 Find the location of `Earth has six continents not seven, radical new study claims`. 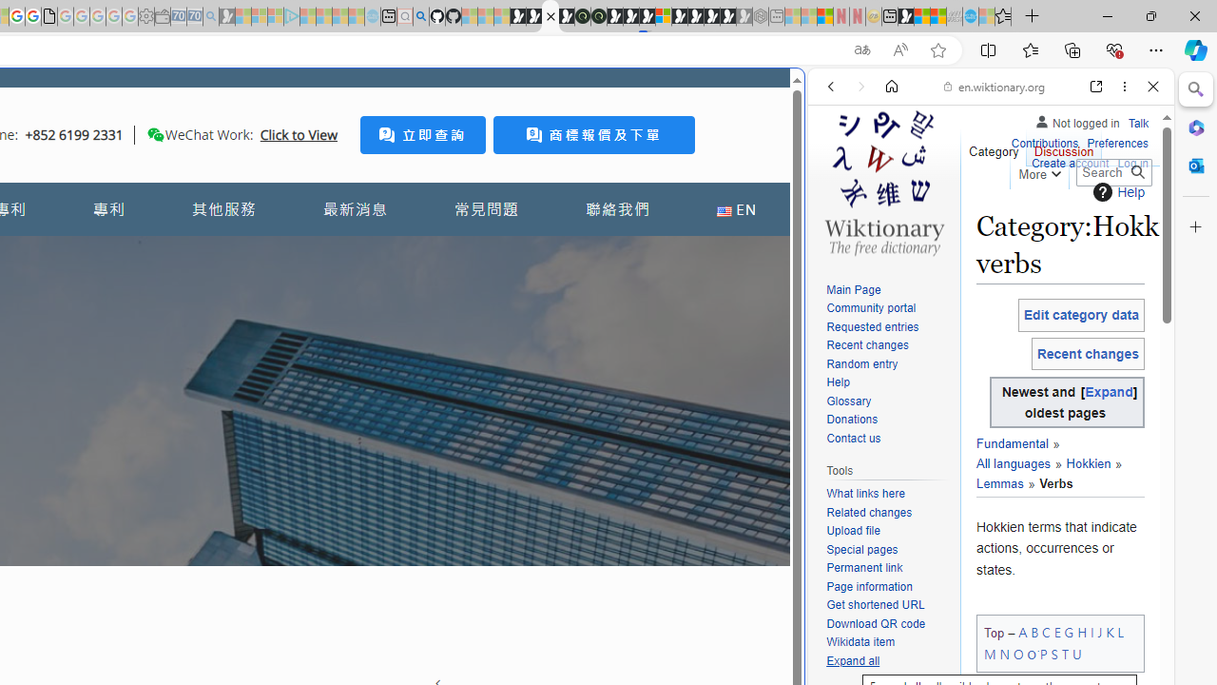

Earth has six continents not seven, radical new study claims is located at coordinates (937, 17).